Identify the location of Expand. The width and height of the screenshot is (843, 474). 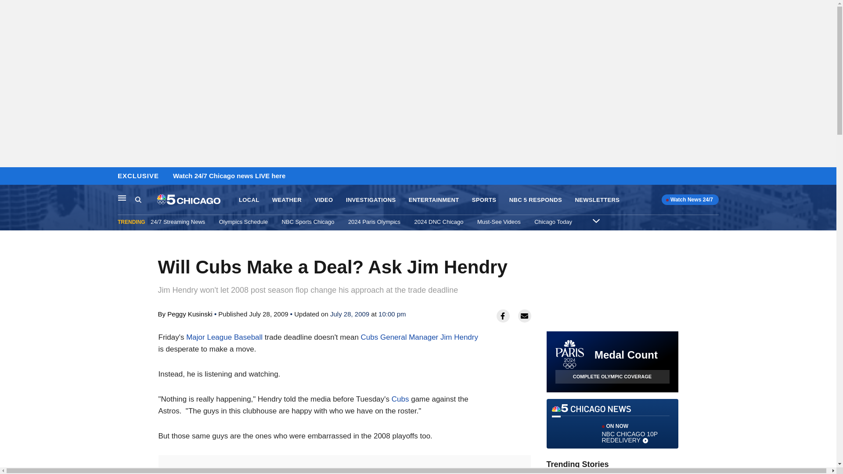
(419, 337).